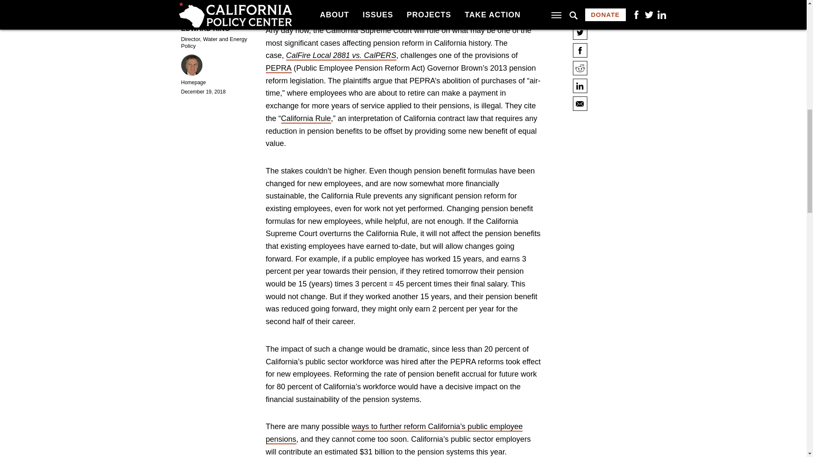  I want to click on Contact, so click(335, 199).